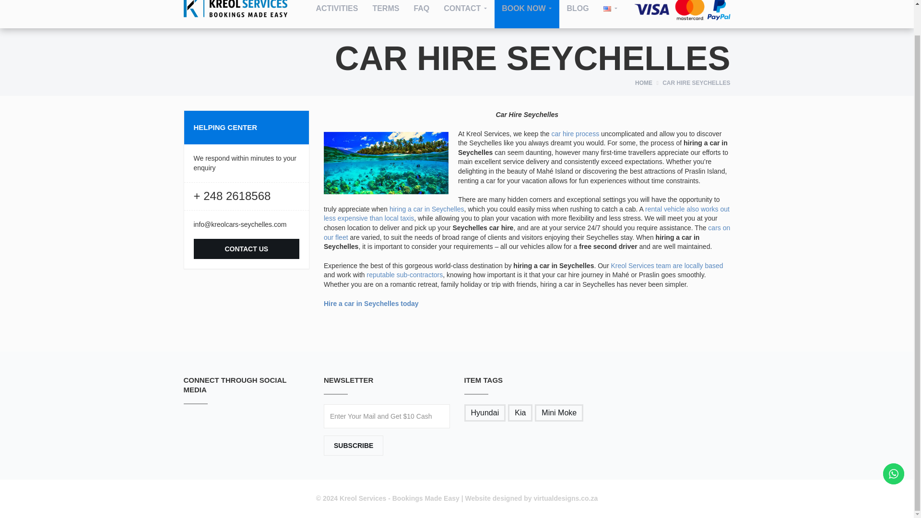 The height and width of the screenshot is (518, 921). Describe the element at coordinates (559, 413) in the screenshot. I see `Mini Moke` at that location.